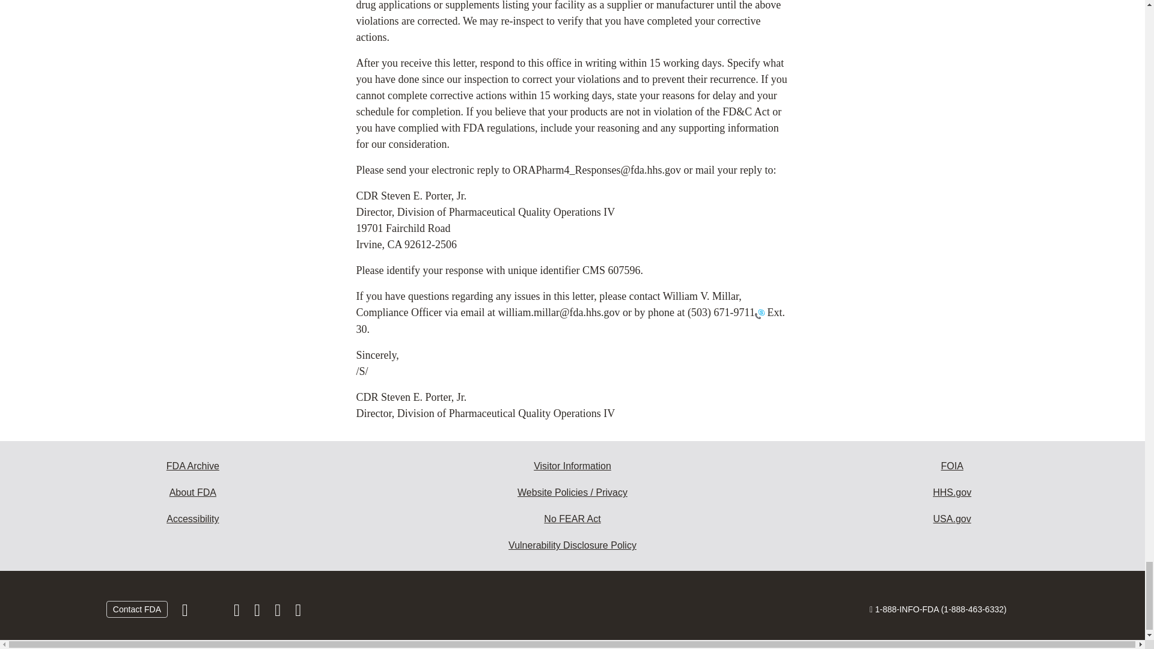 The image size is (1154, 649). What do you see at coordinates (952, 504) in the screenshot?
I see `Health and Human Services` at bounding box center [952, 504].